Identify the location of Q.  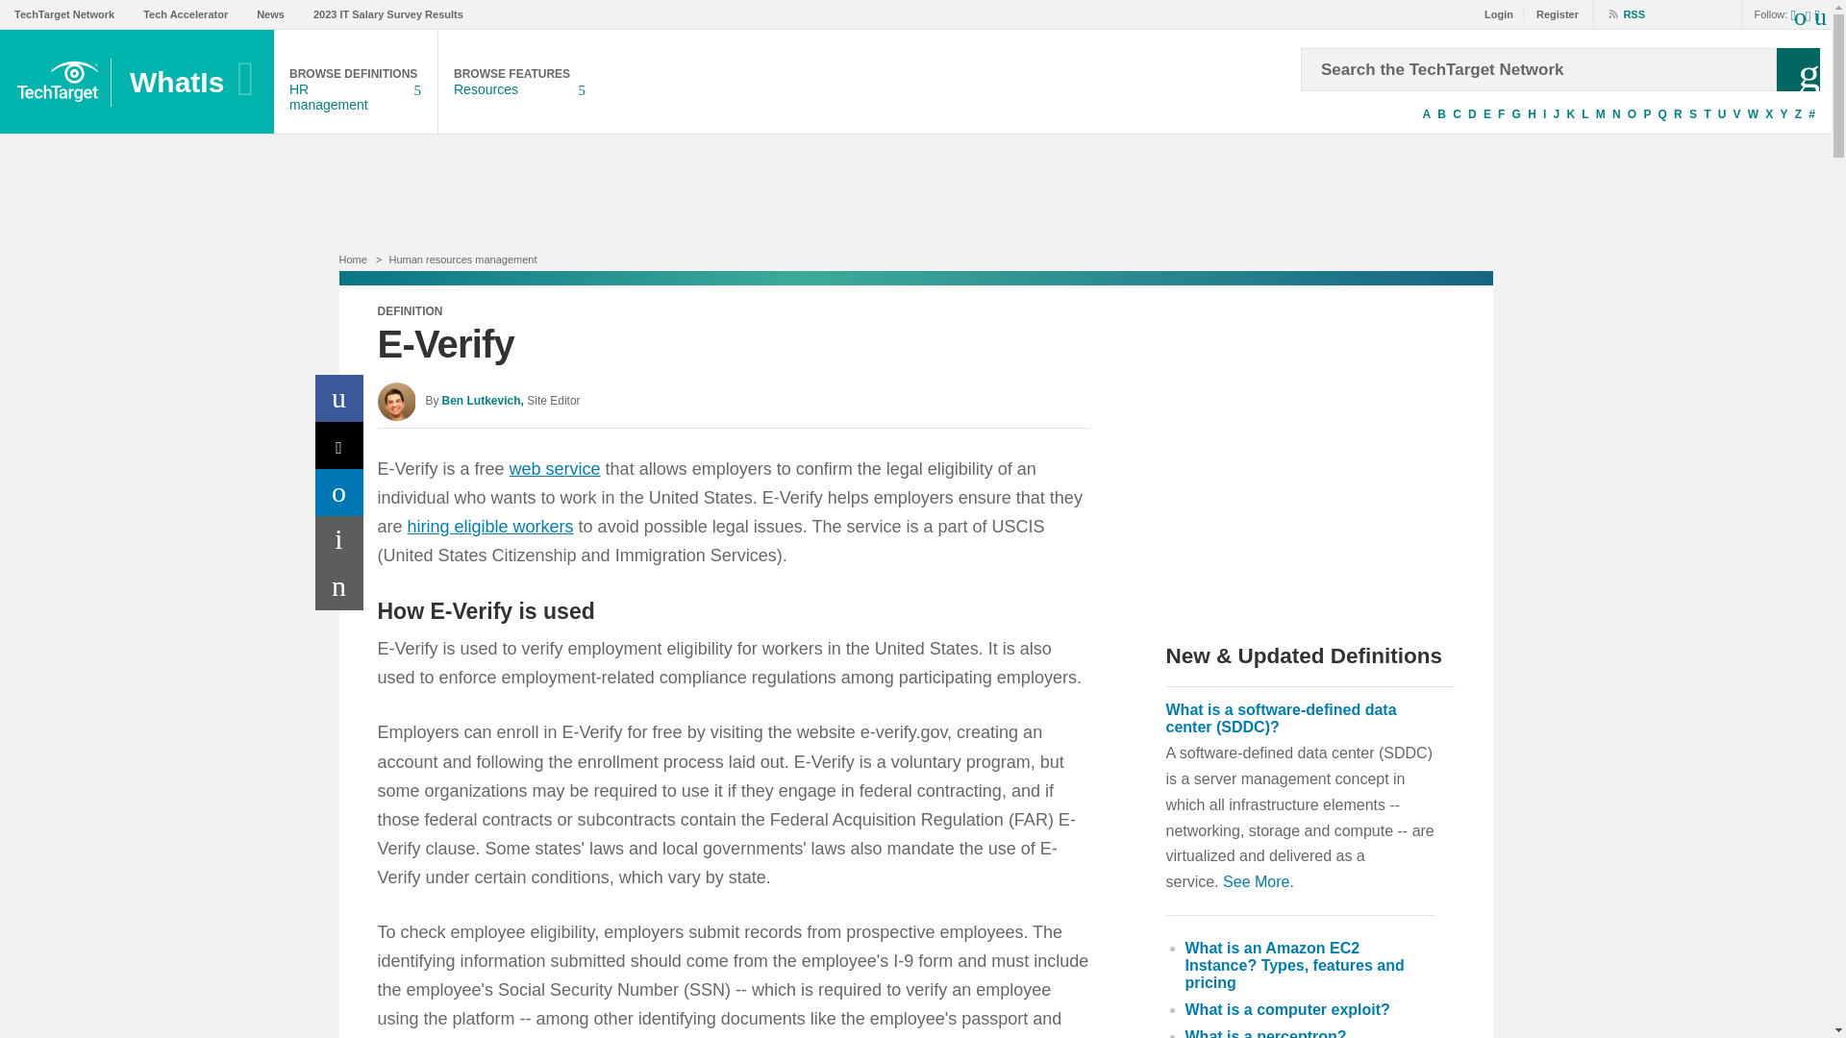
(1661, 114).